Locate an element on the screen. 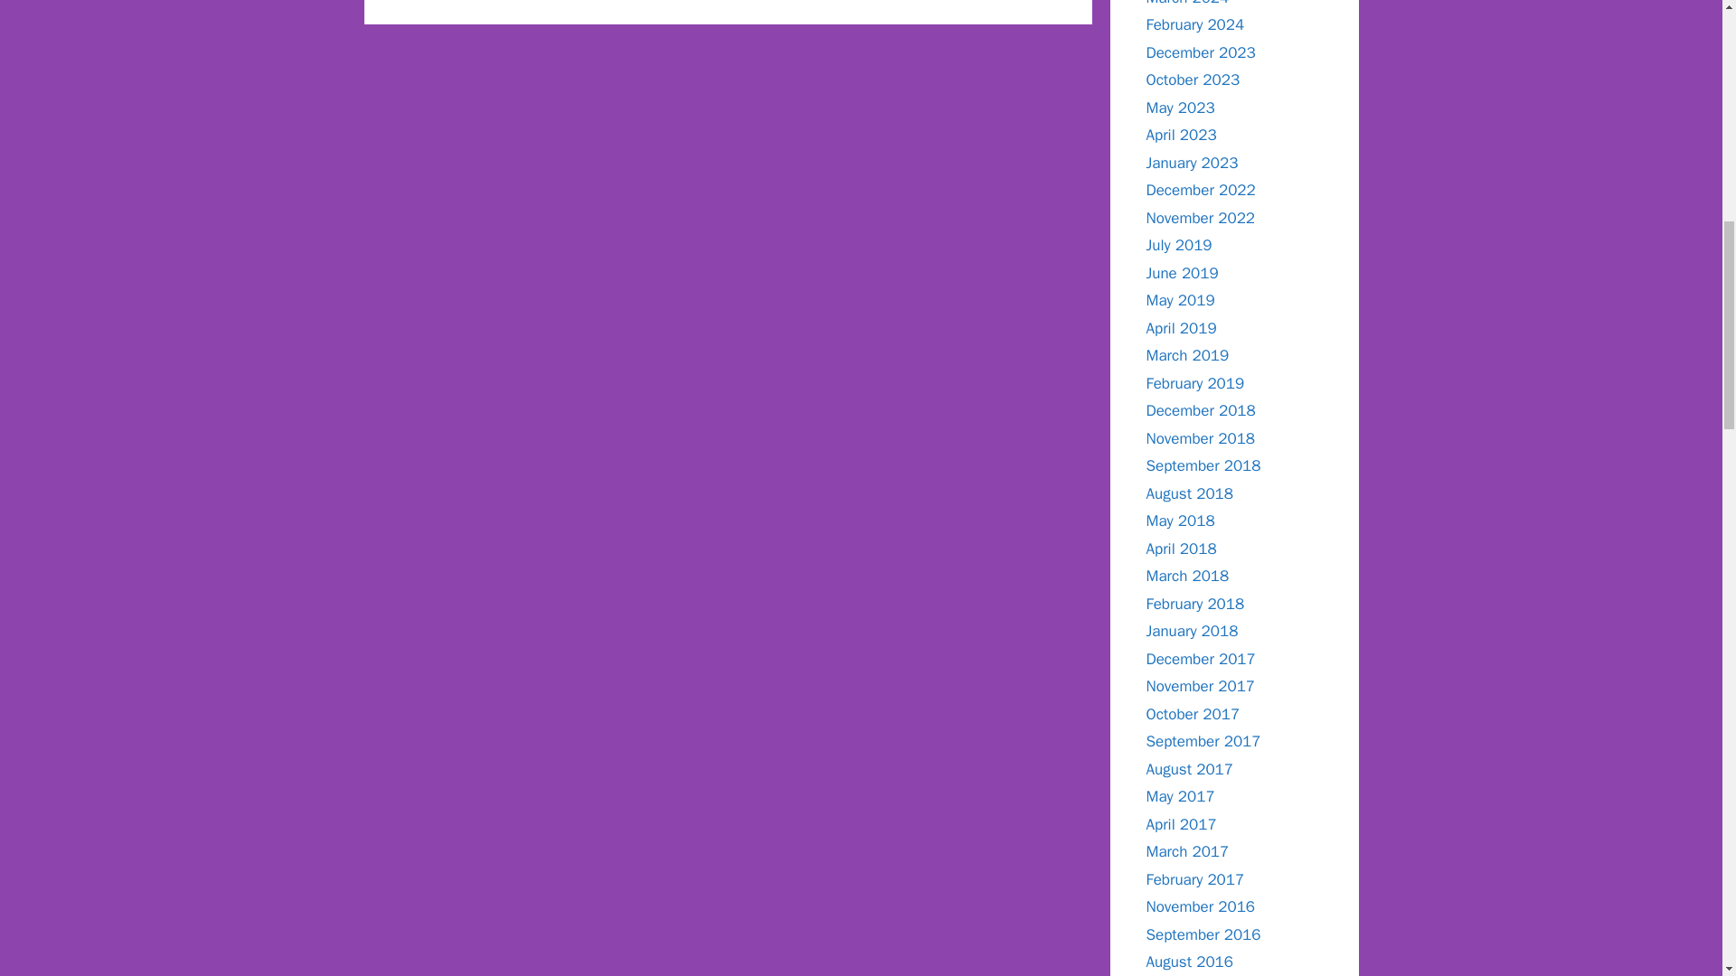  October 2023 is located at coordinates (1193, 80).